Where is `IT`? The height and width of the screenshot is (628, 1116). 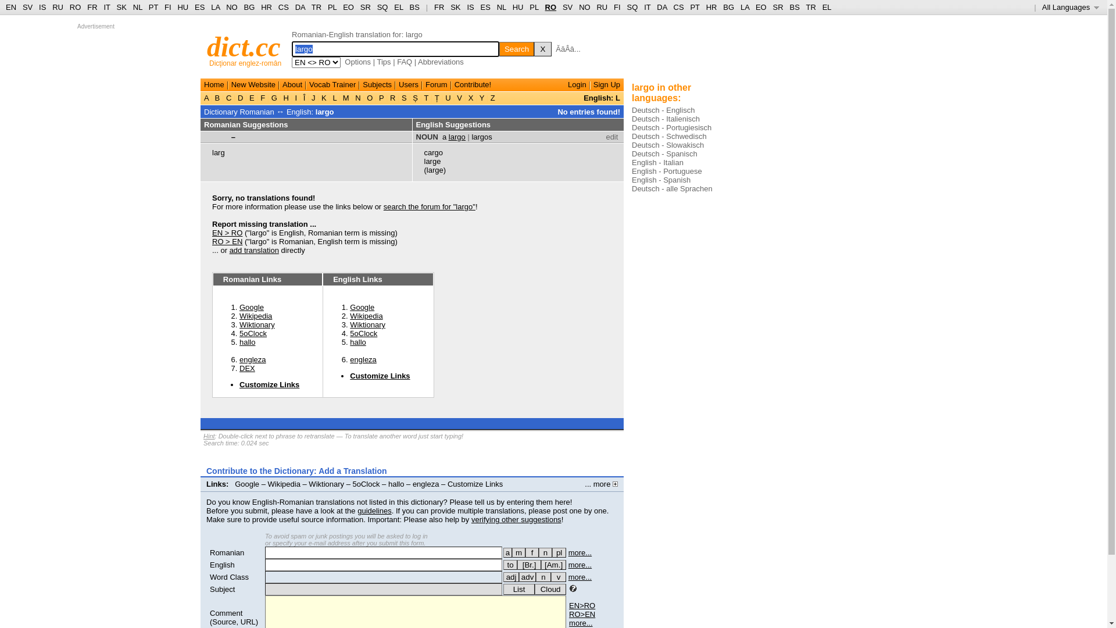
IT is located at coordinates (107, 7).